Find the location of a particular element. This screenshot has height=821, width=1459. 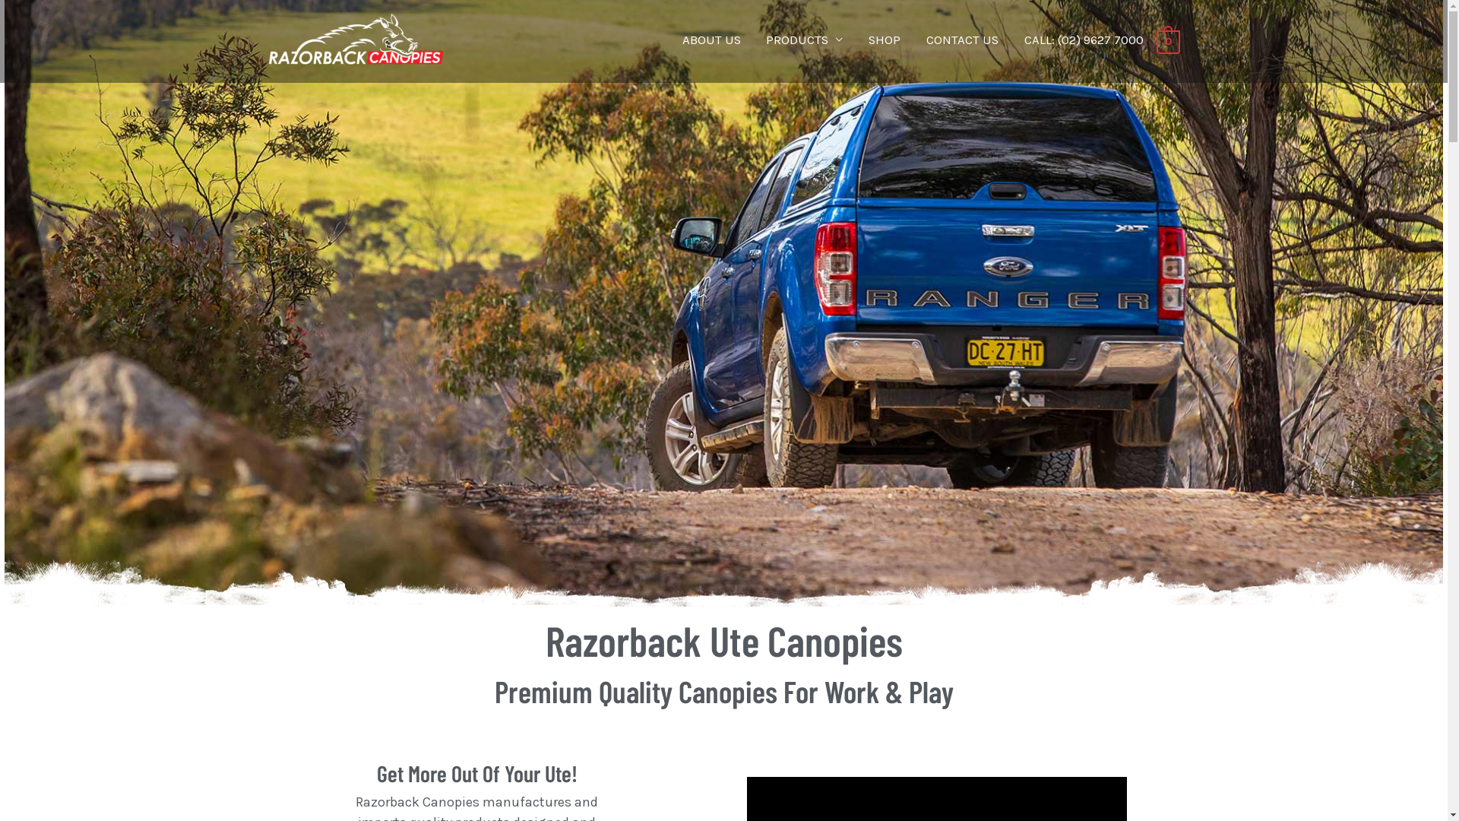

SHOP is located at coordinates (885, 40).